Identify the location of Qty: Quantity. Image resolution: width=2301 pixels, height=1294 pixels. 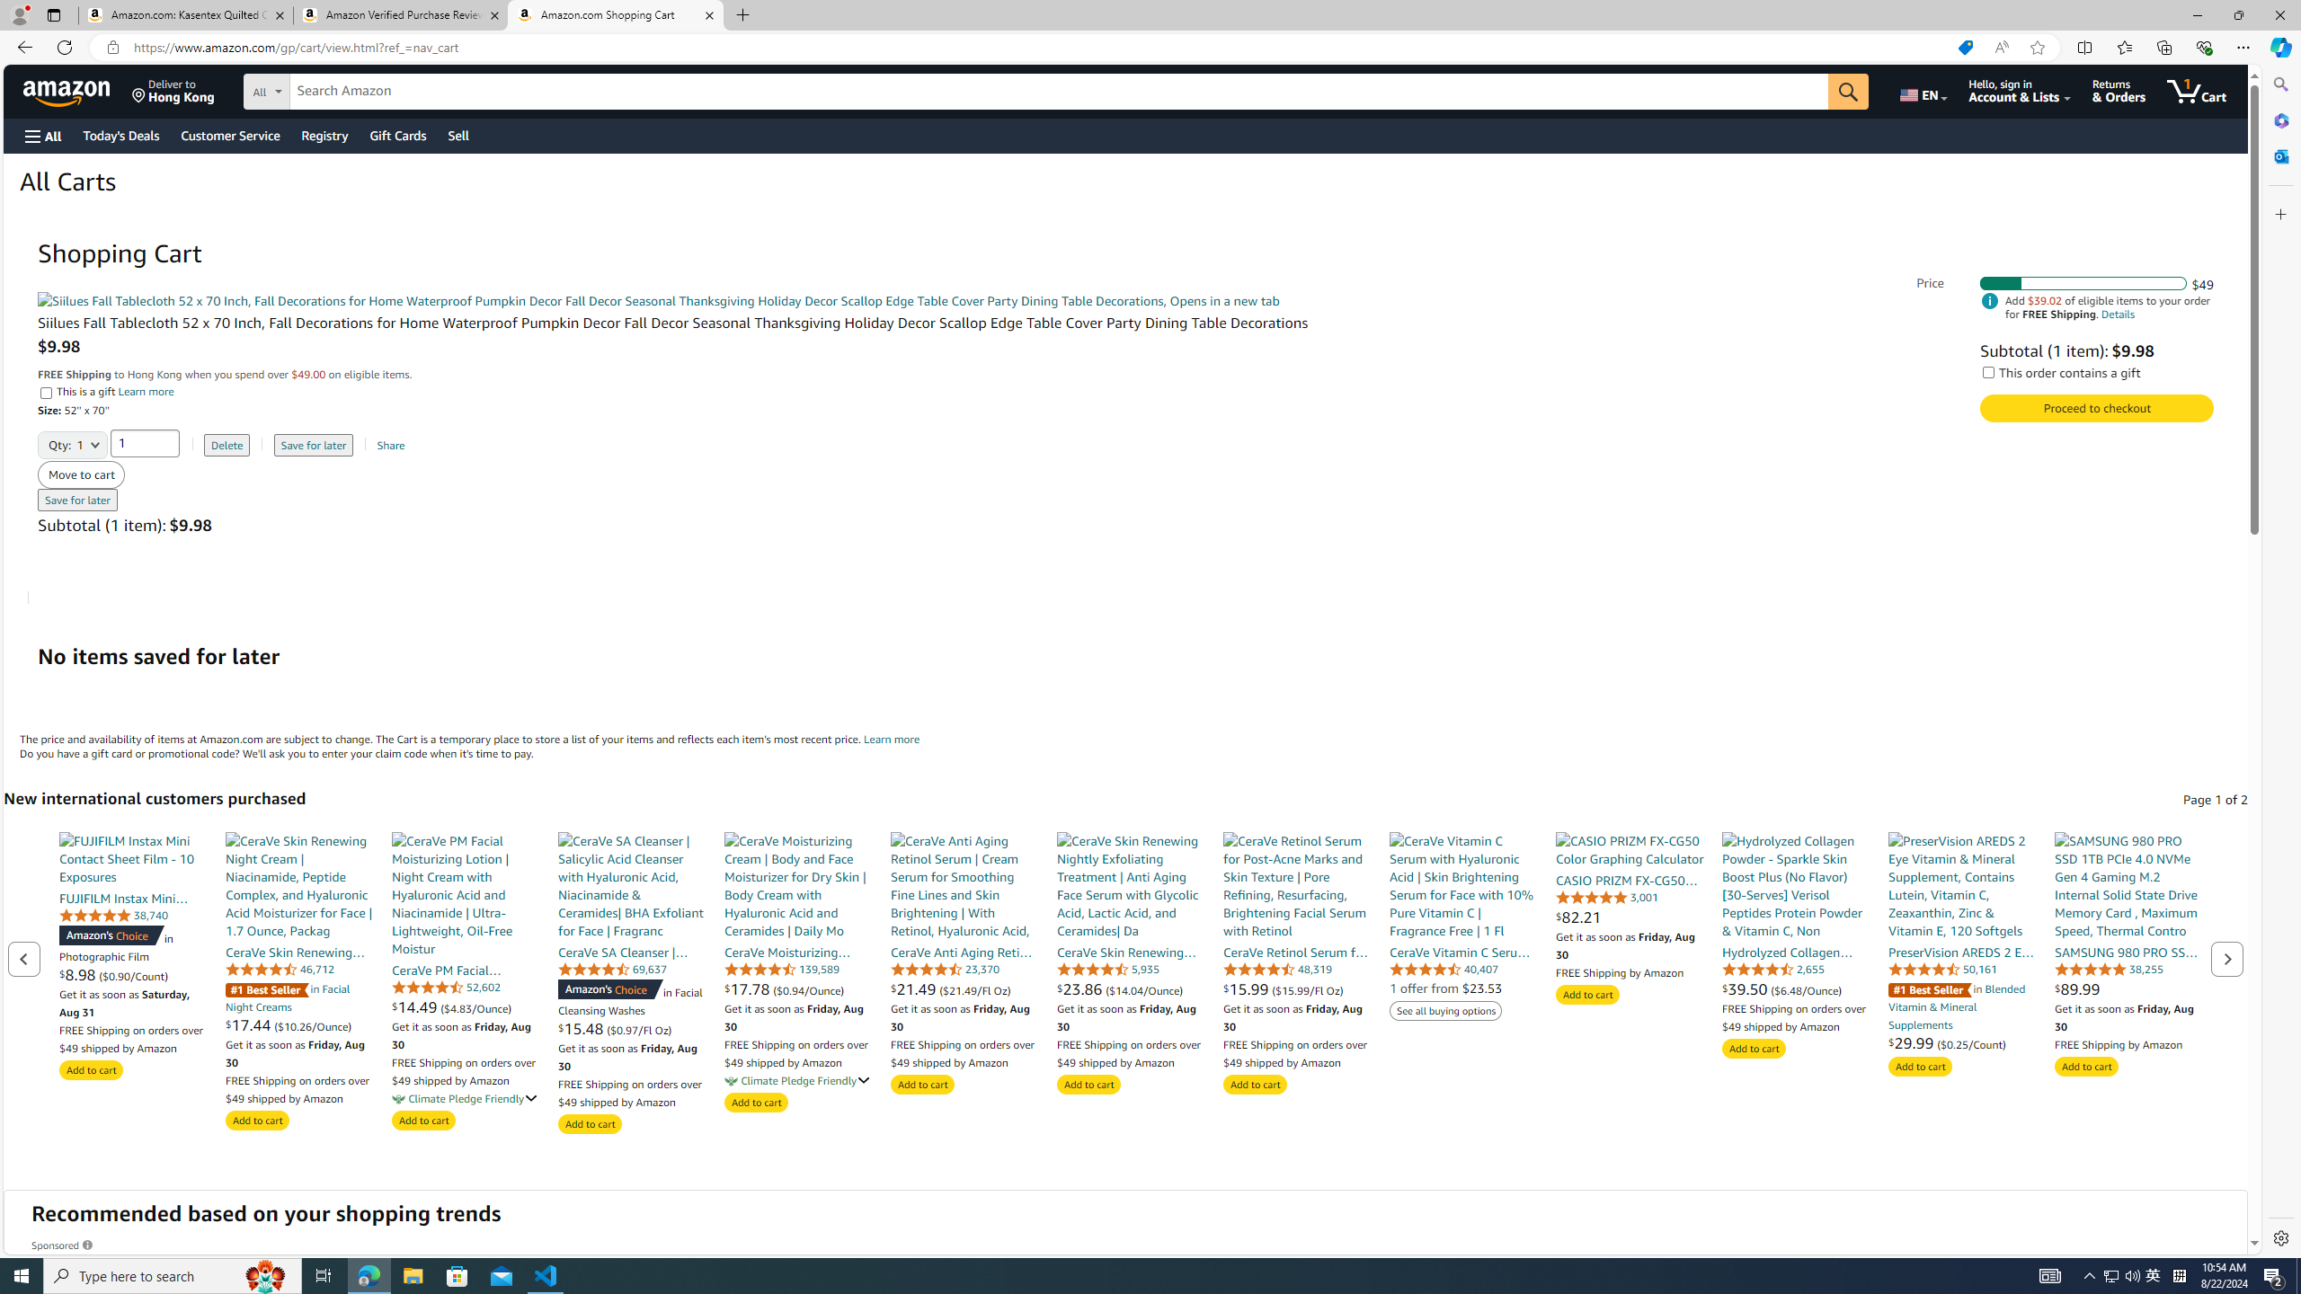
(72, 439).